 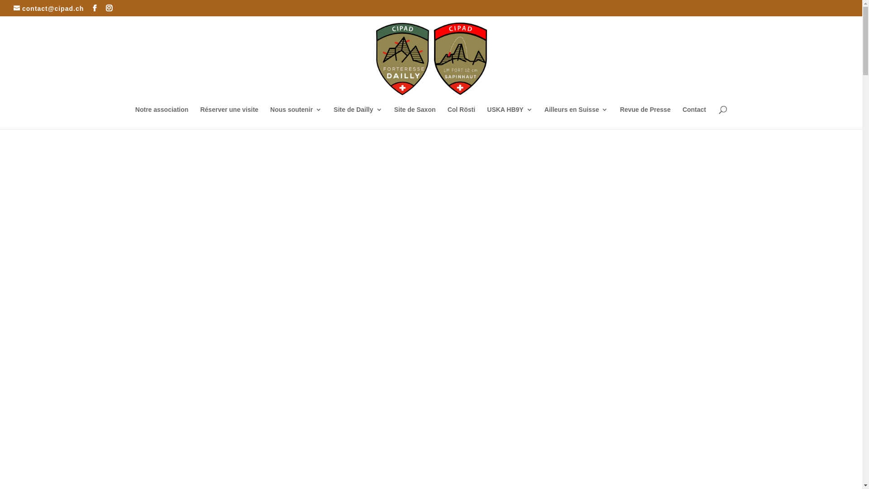 I want to click on Notre association, so click(x=162, y=118).